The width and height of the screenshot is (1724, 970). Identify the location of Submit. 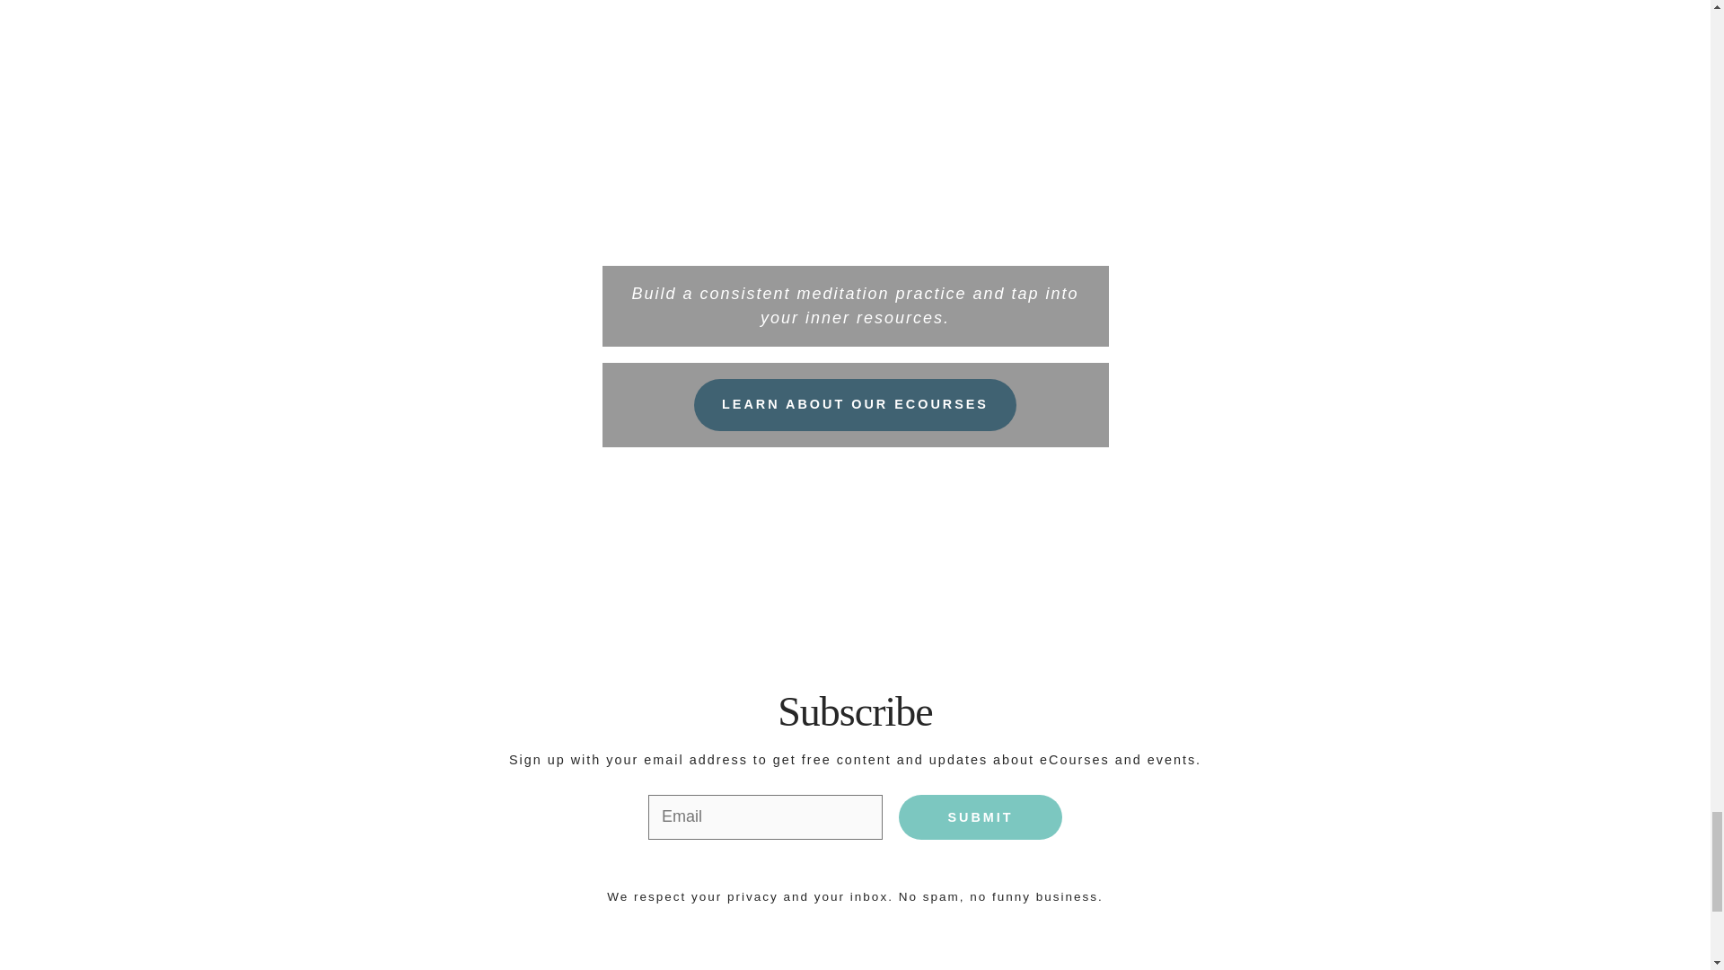
(980, 817).